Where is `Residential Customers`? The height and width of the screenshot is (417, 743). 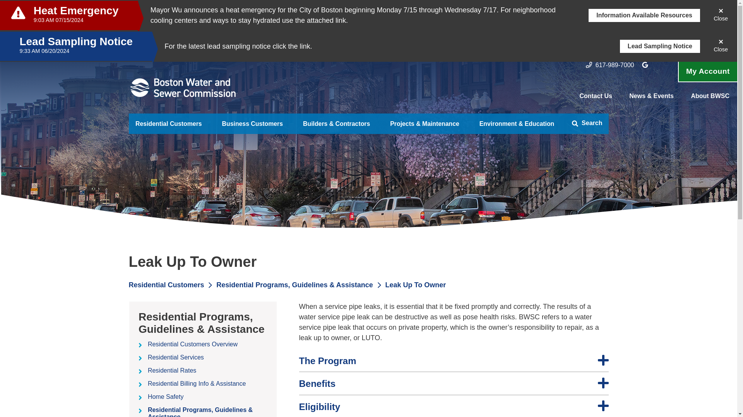
Residential Customers is located at coordinates (169, 124).